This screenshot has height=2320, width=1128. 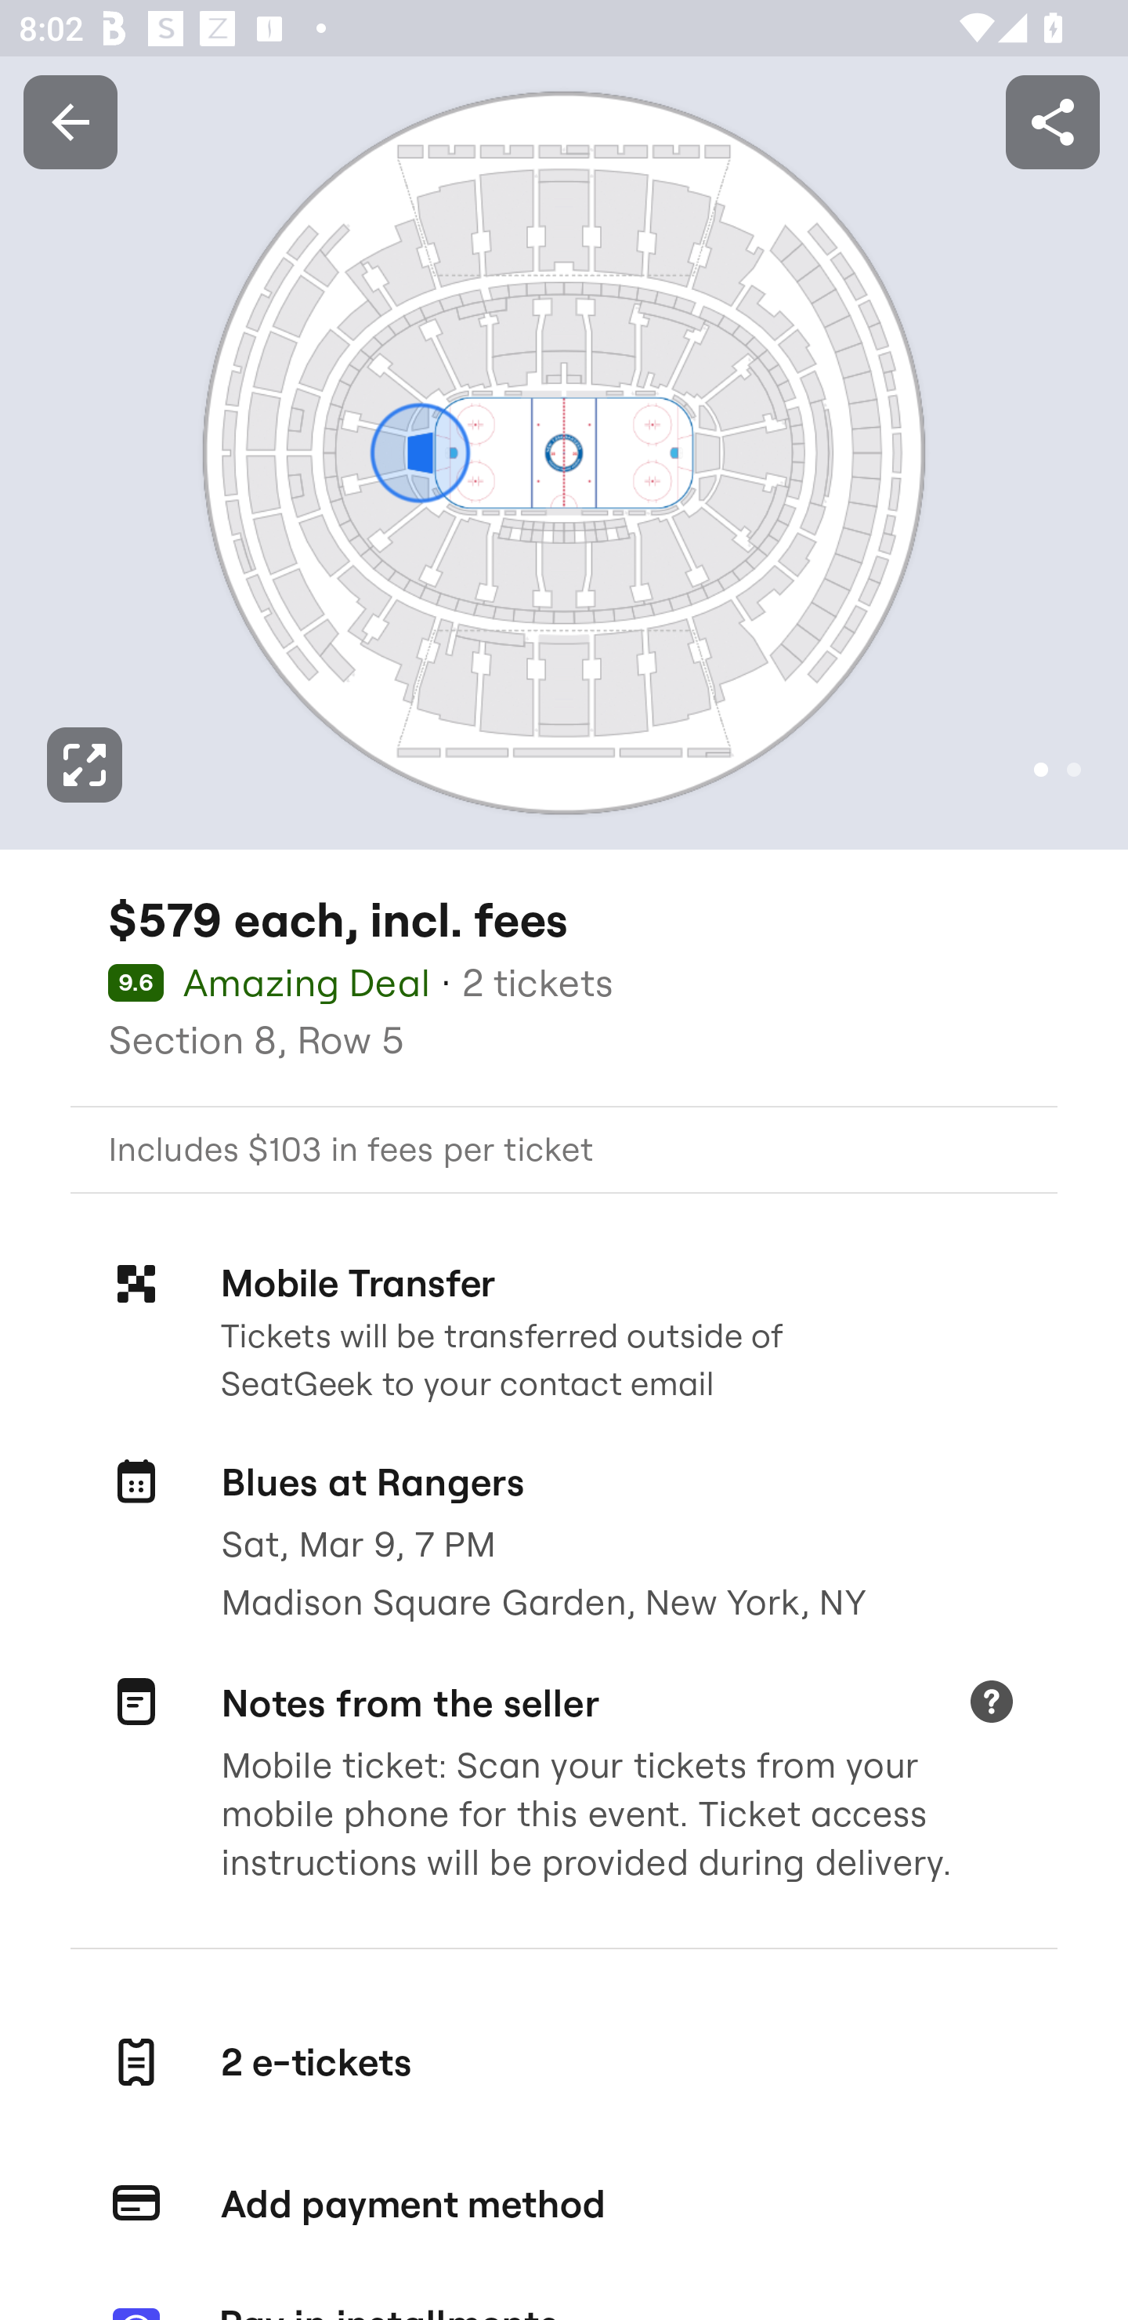 What do you see at coordinates (1052, 121) in the screenshot?
I see `Share` at bounding box center [1052, 121].